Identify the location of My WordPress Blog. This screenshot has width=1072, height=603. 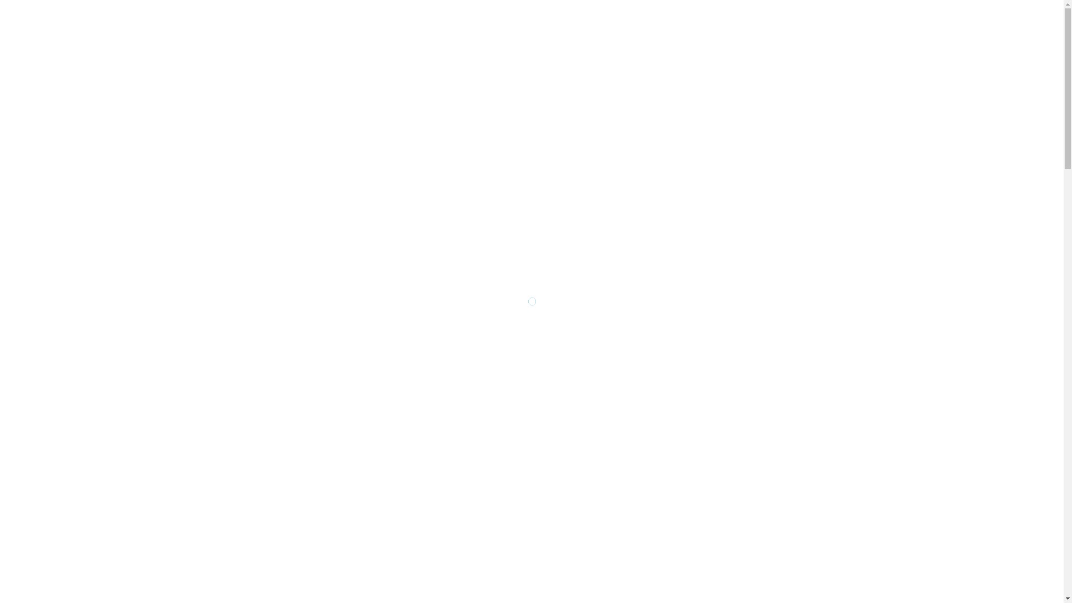
(298, 44).